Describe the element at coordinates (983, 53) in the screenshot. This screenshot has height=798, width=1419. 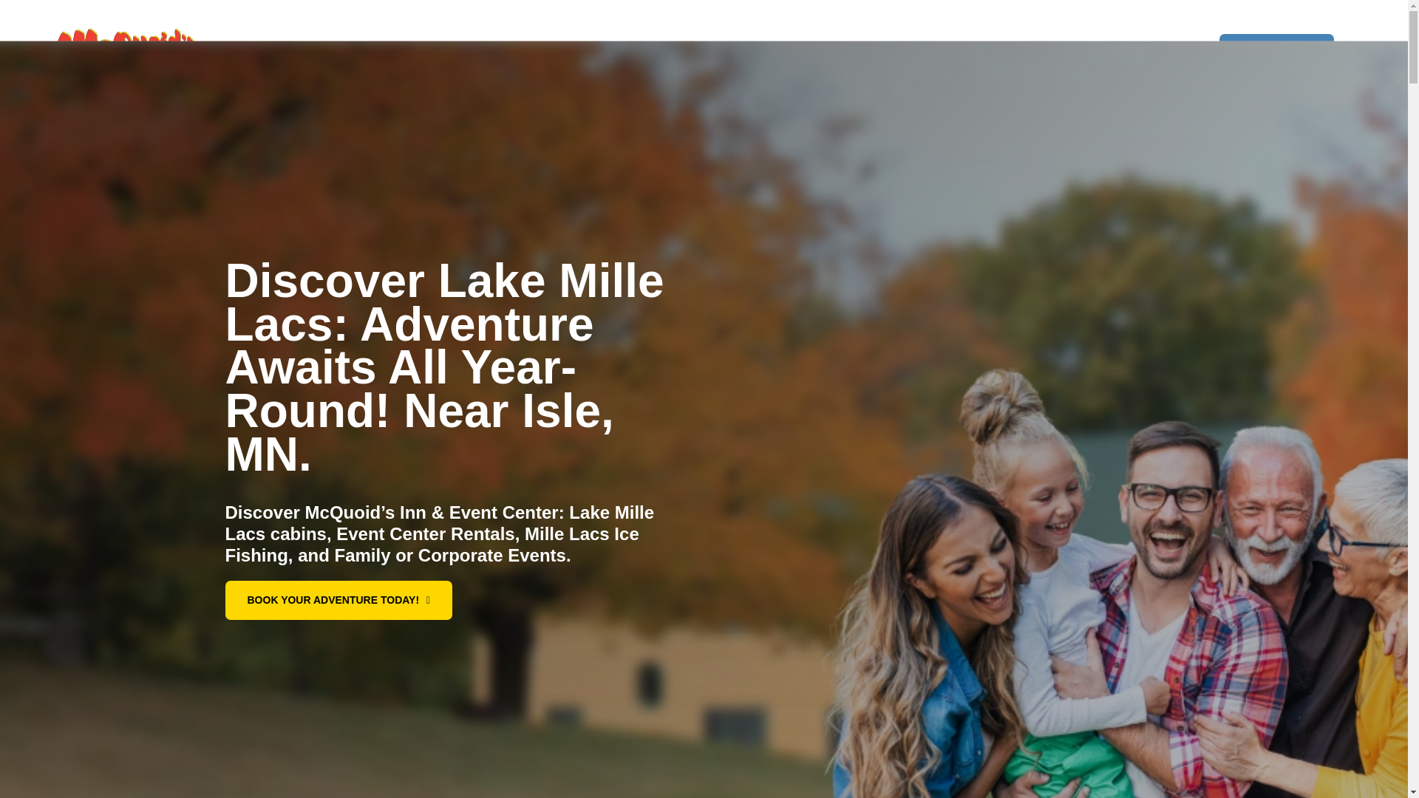
I see `Contact` at that location.